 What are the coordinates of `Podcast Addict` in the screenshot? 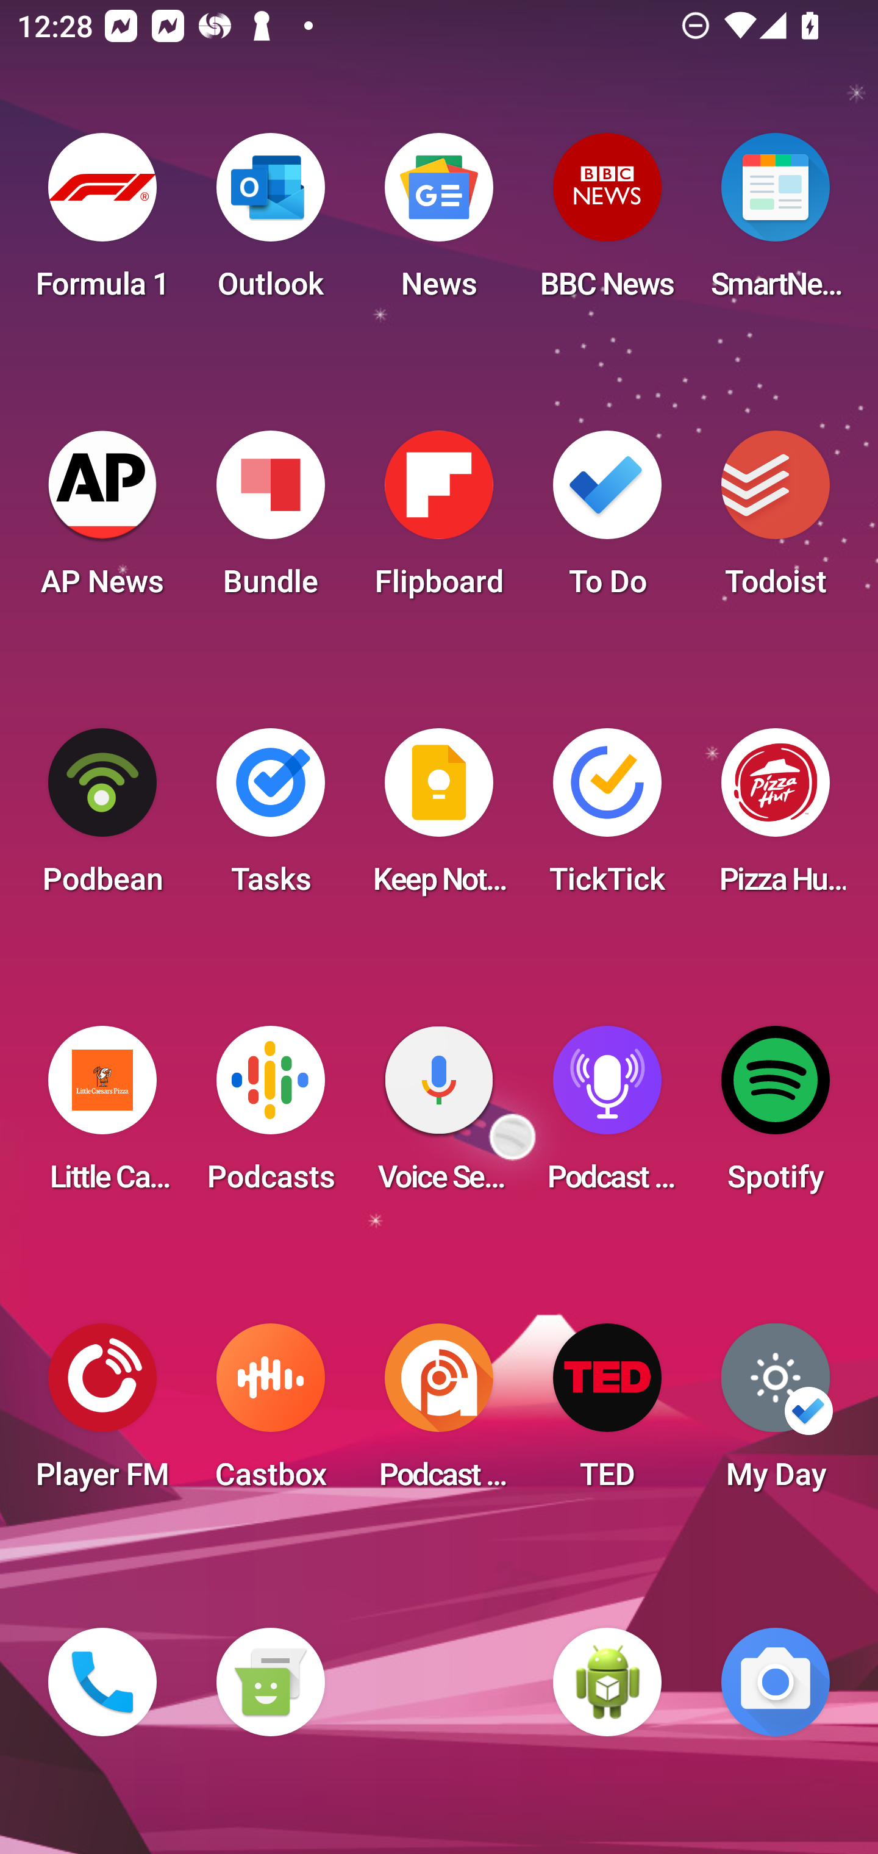 It's located at (439, 1414).